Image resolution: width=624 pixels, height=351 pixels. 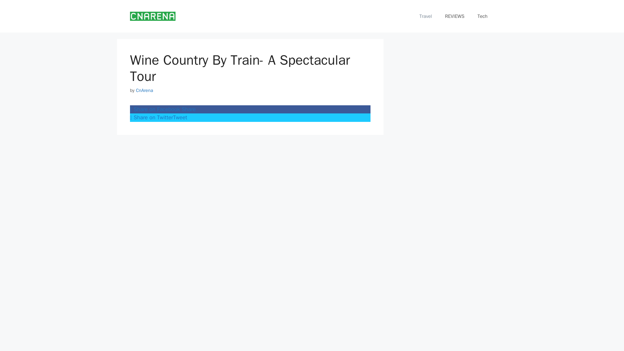 I want to click on REVIEWS, so click(x=455, y=16).